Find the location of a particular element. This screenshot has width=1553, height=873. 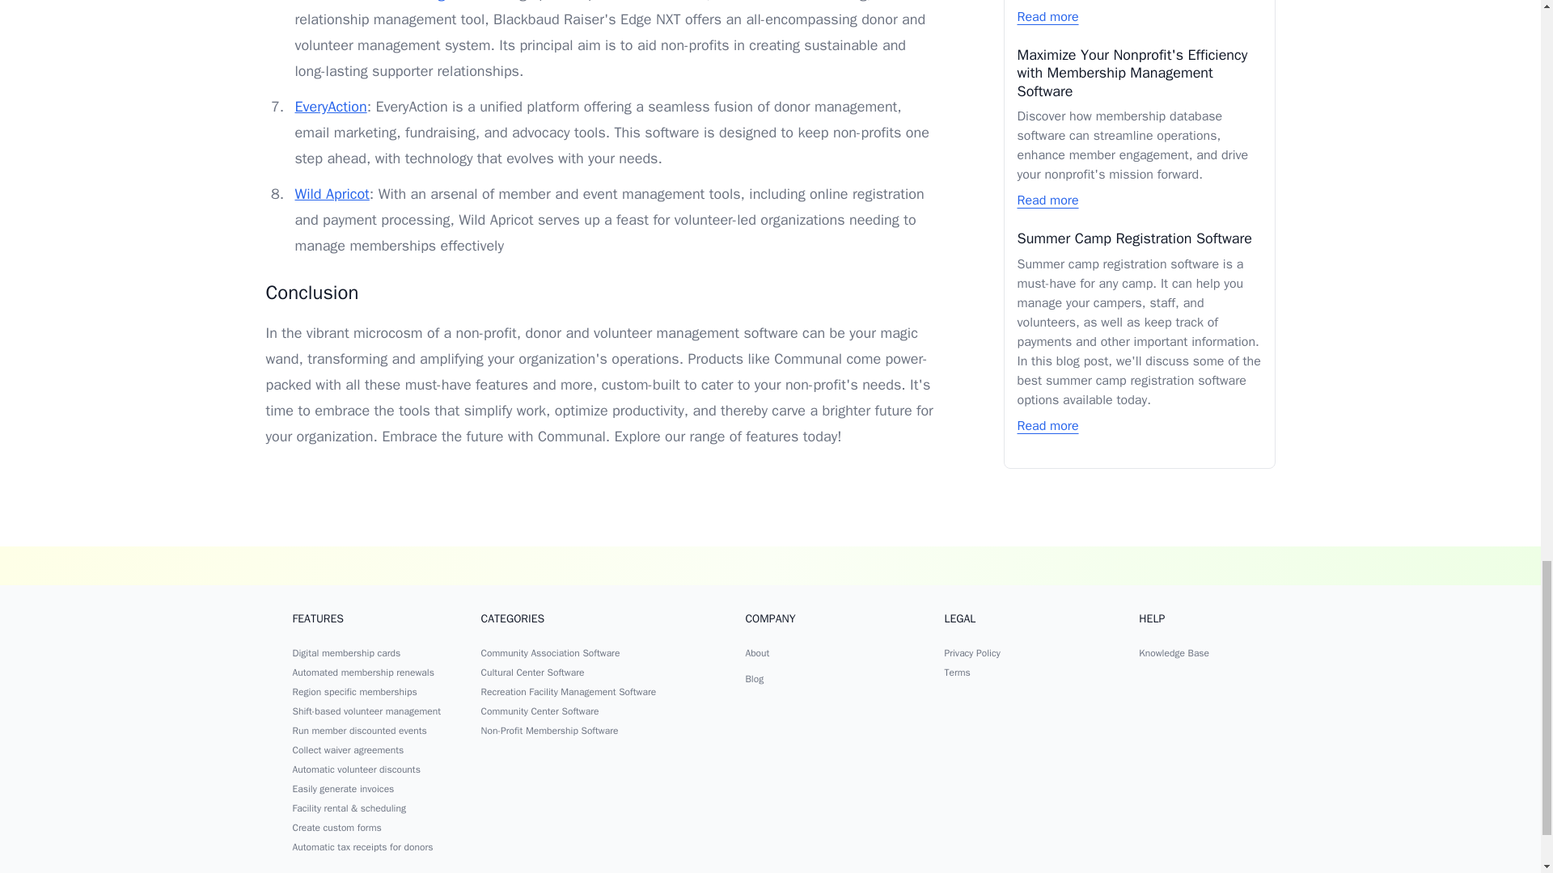

Cultural Center Software is located at coordinates (533, 673).